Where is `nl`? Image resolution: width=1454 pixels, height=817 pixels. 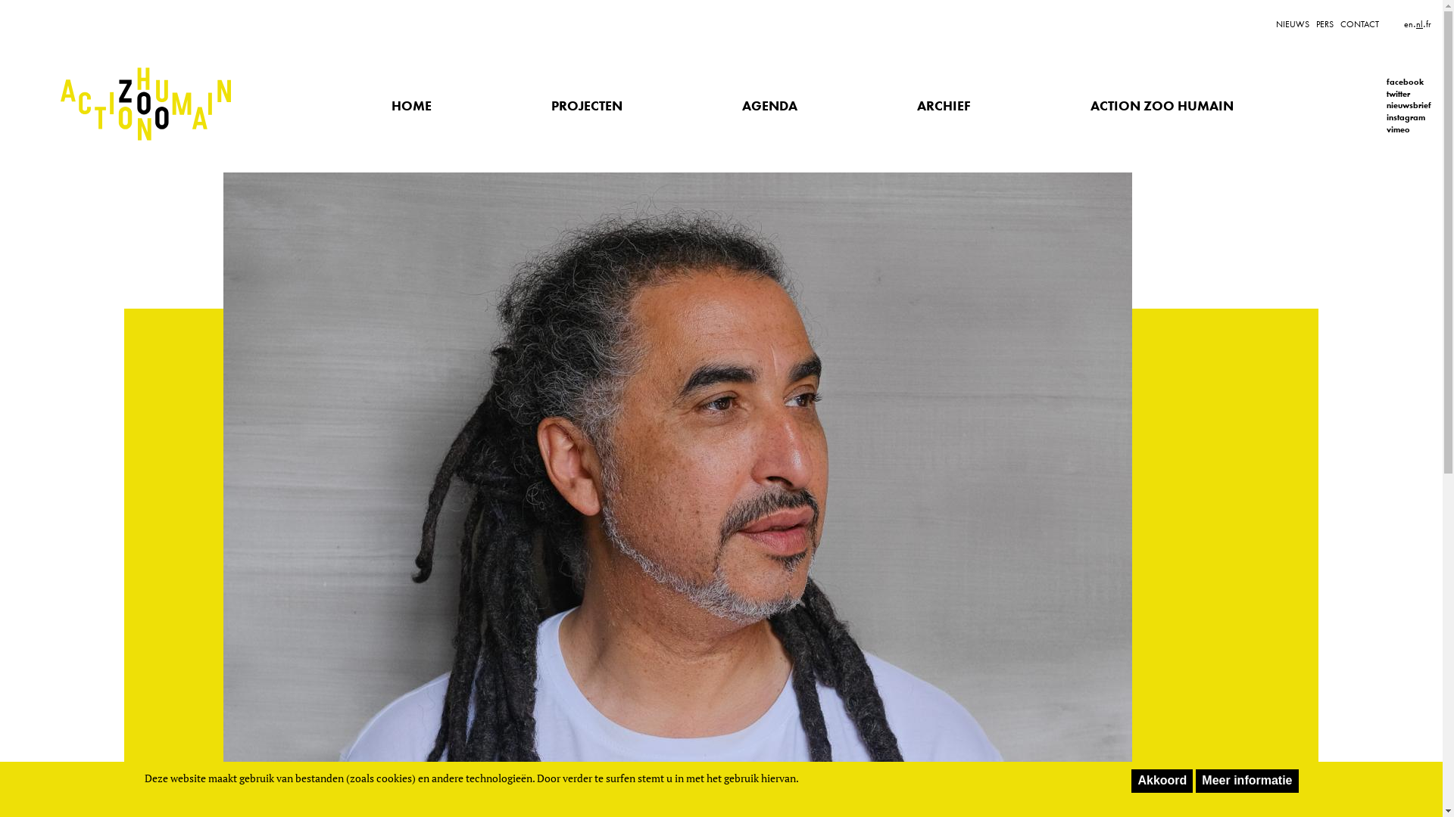
nl is located at coordinates (1419, 24).